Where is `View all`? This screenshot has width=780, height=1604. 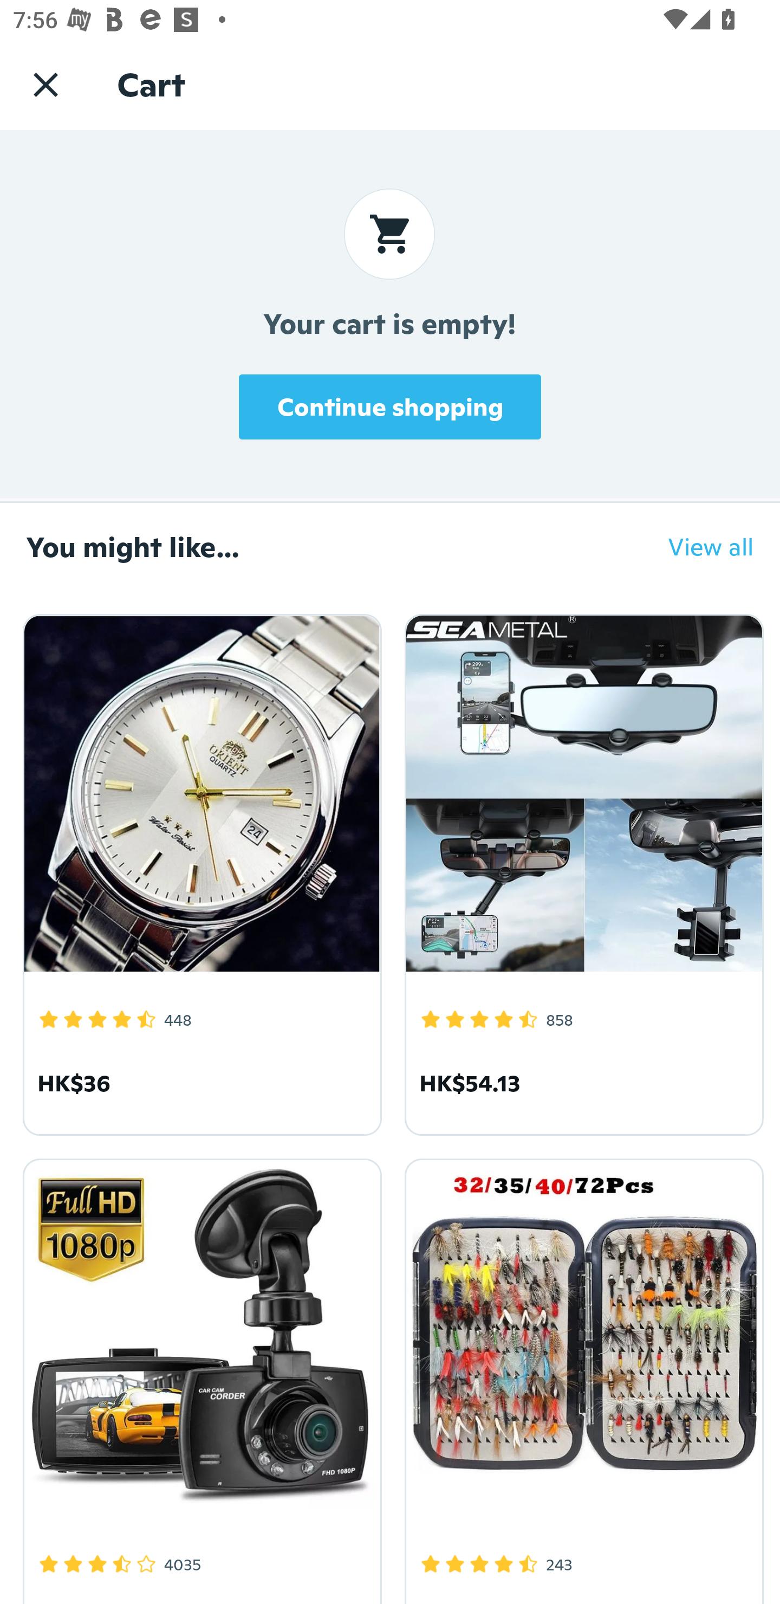 View all is located at coordinates (698, 546).